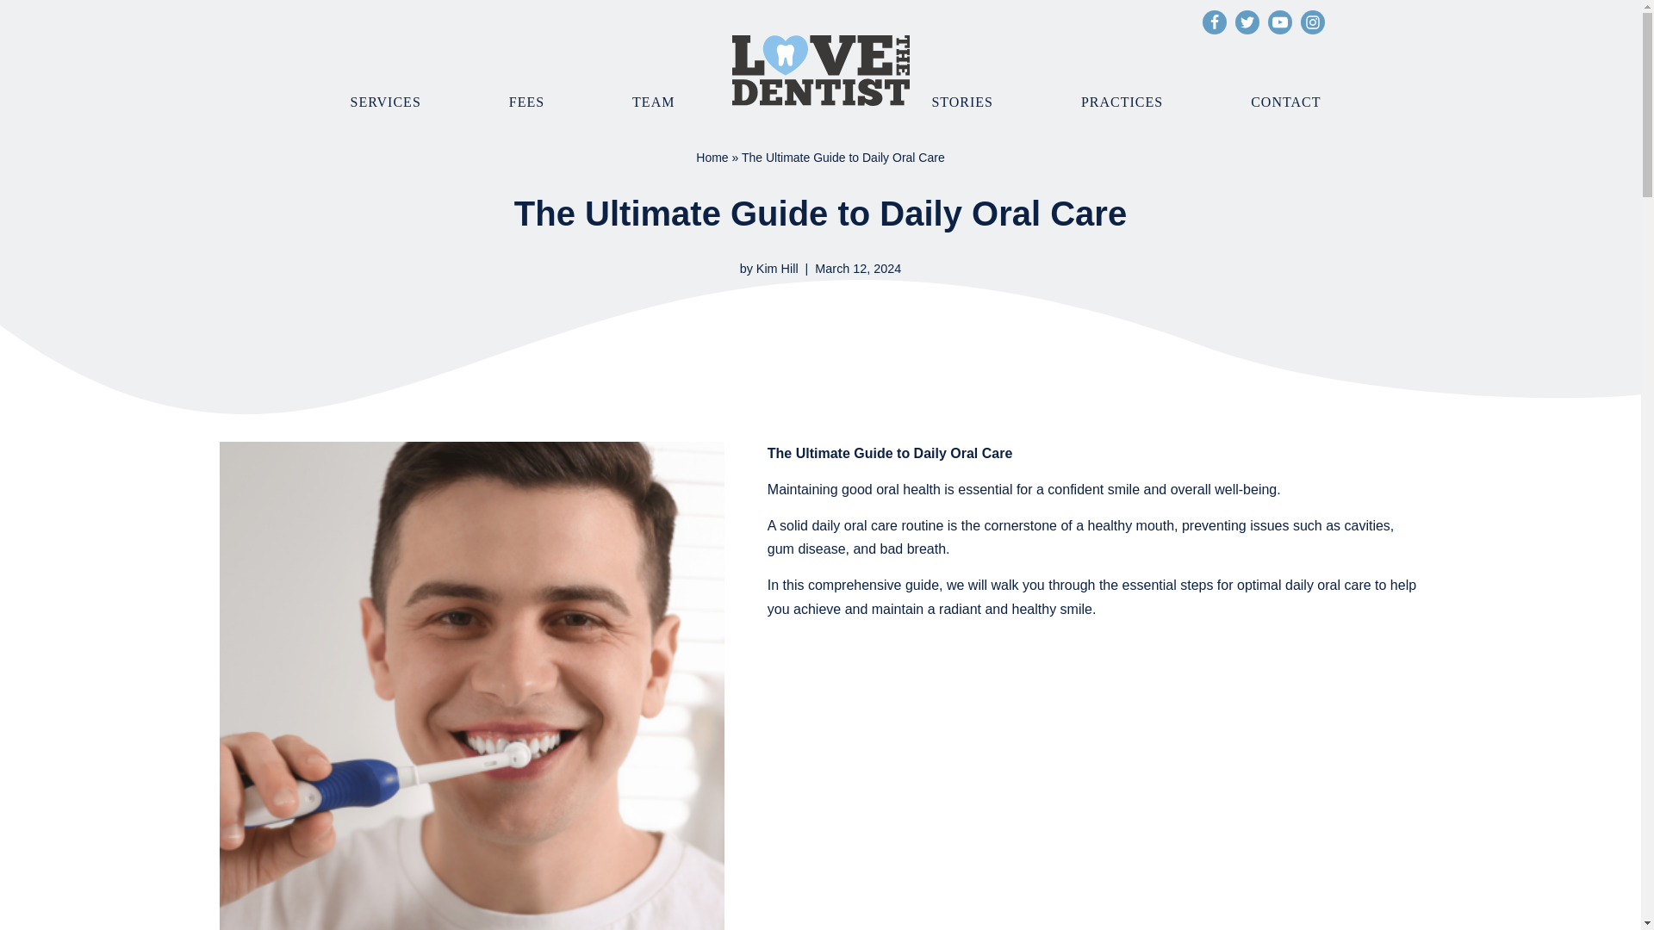 Image resolution: width=1654 pixels, height=930 pixels. I want to click on SERVICES, so click(384, 102).